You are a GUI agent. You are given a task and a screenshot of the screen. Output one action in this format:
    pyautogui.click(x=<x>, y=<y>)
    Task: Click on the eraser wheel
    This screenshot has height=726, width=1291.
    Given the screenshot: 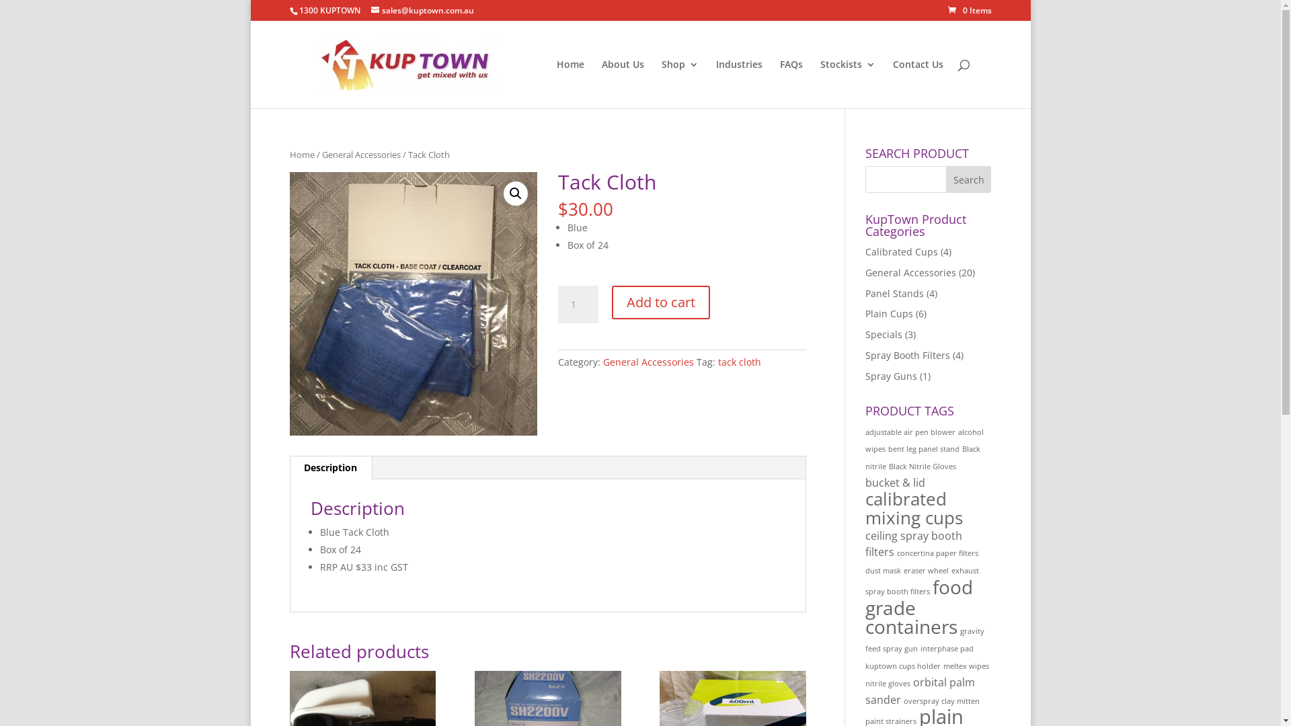 What is the action you would take?
    pyautogui.click(x=927, y=571)
    